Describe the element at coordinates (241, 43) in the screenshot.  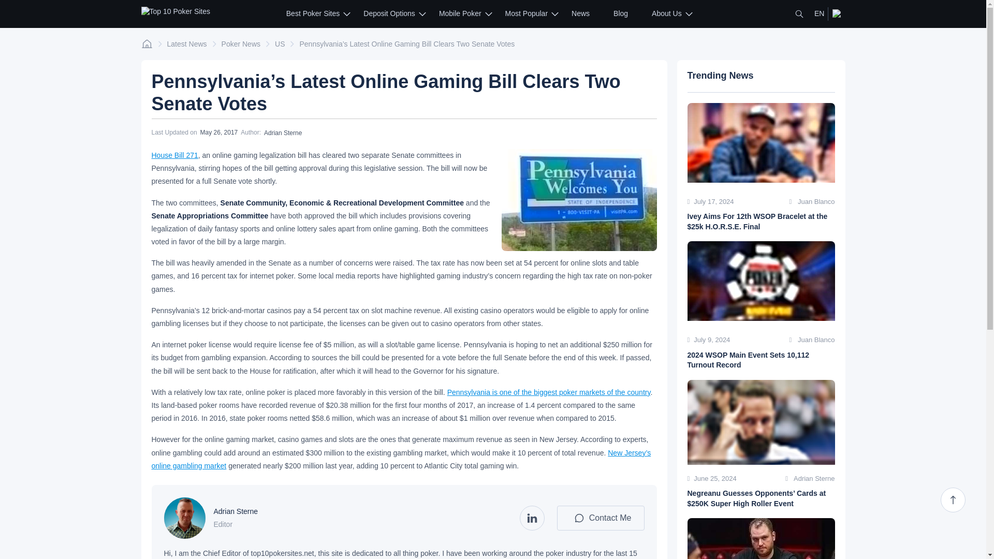
I see `View all posts in Poker News` at that location.